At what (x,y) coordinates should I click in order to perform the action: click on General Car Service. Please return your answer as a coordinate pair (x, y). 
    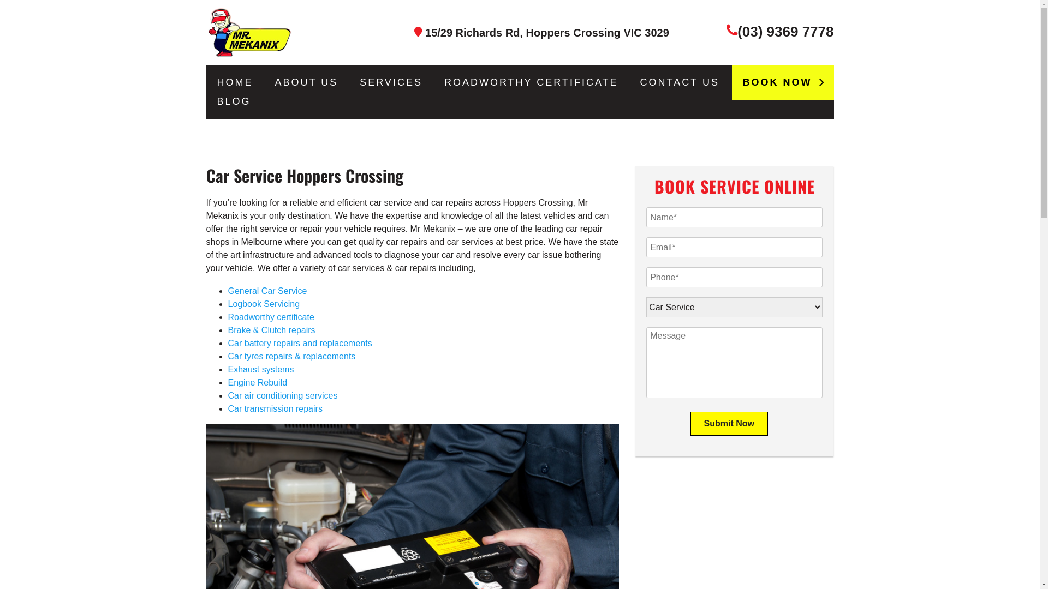
    Looking at the image, I should click on (267, 291).